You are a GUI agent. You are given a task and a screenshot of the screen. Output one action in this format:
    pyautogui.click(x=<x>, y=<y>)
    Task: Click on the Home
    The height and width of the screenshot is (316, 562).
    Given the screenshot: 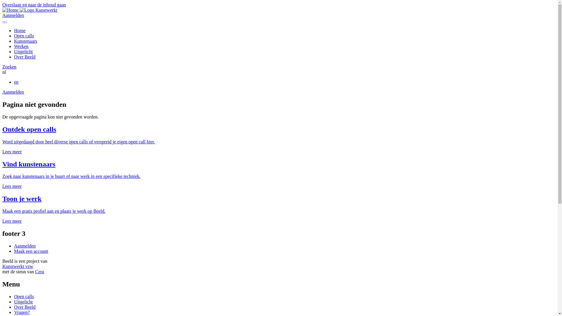 What is the action you would take?
    pyautogui.click(x=20, y=30)
    